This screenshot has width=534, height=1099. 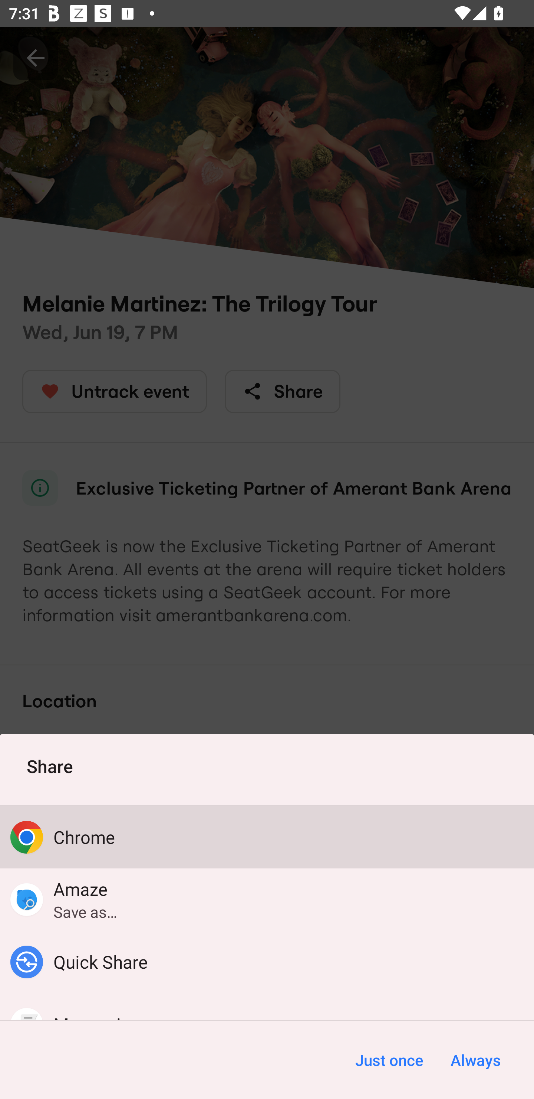 I want to click on Just once, so click(x=389, y=1060).